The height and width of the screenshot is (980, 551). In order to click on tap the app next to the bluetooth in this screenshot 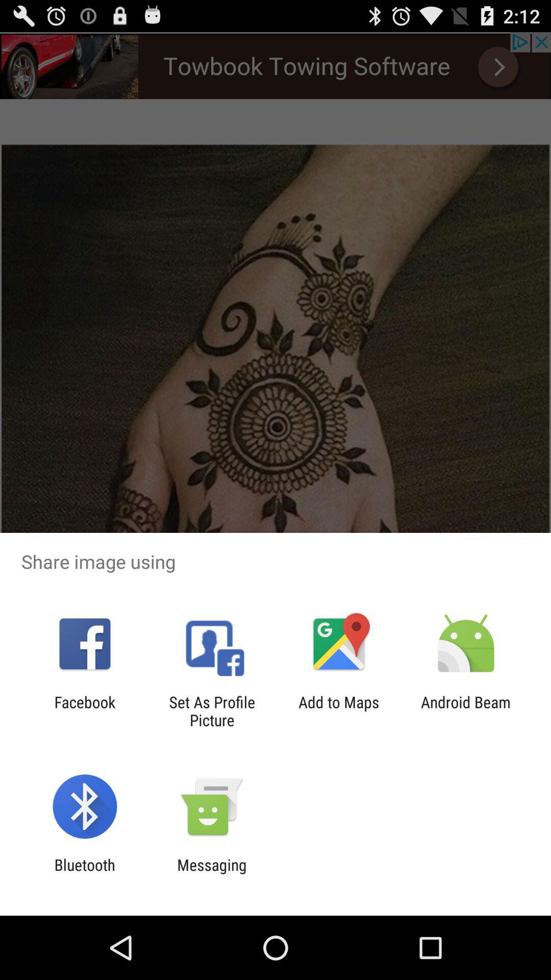, I will do `click(212, 874)`.